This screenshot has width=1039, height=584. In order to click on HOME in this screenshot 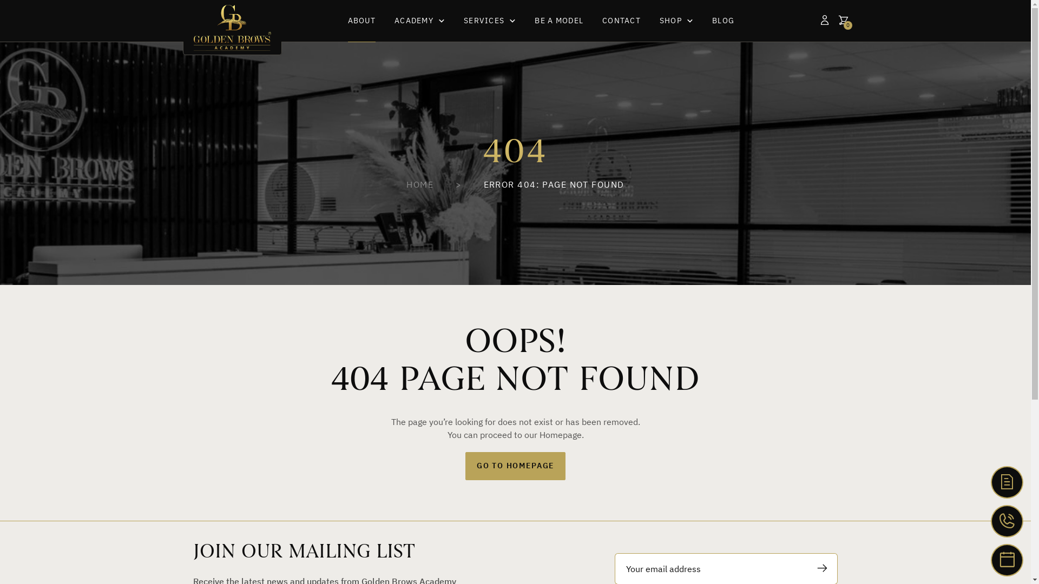, I will do `click(420, 184)`.